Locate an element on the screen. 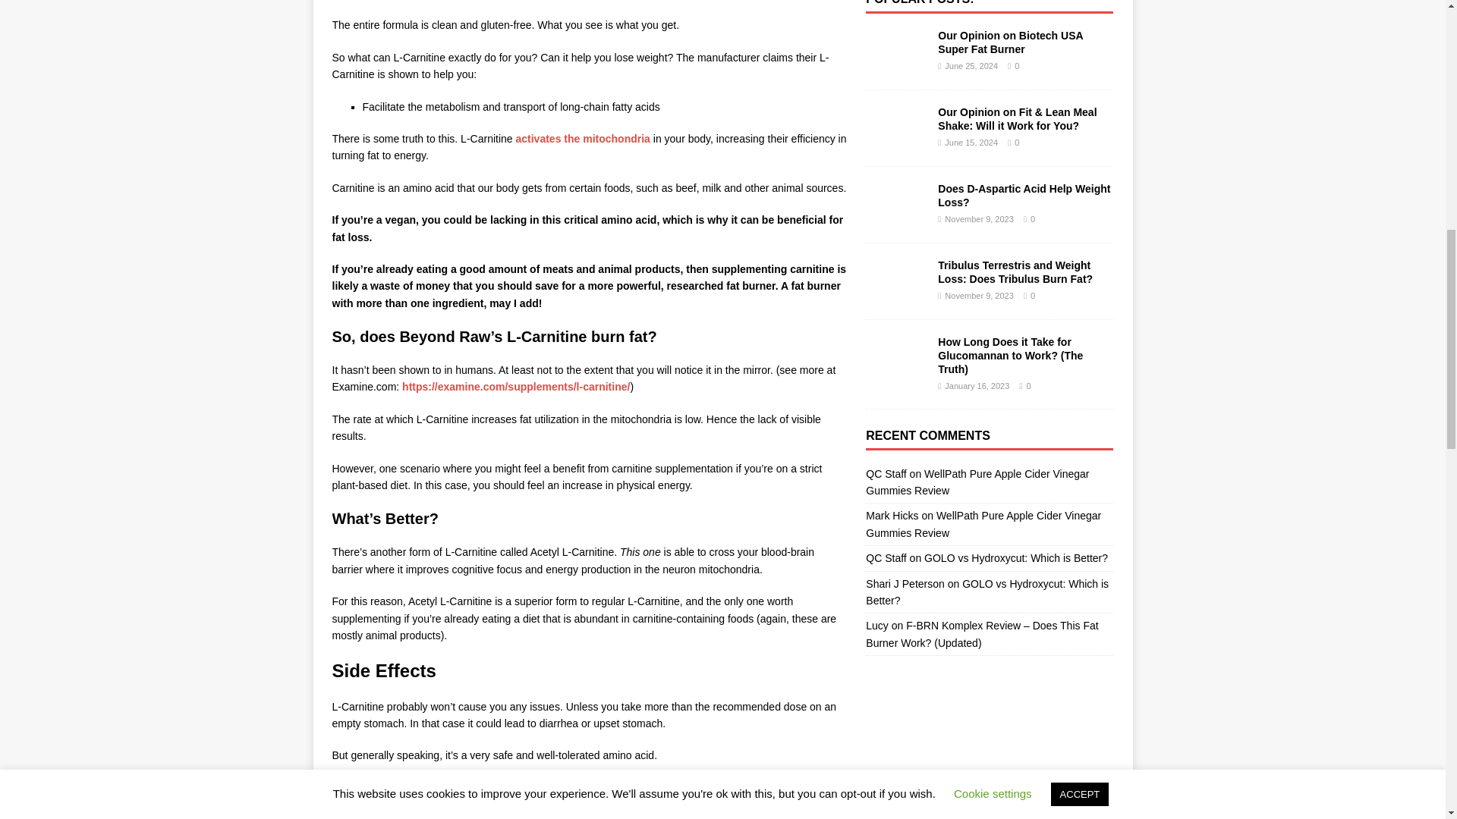 Image resolution: width=1457 pixels, height=819 pixels. Tribulus Terrestris and Weight Loss: Does Tribulus Burn Fat? is located at coordinates (895, 295).